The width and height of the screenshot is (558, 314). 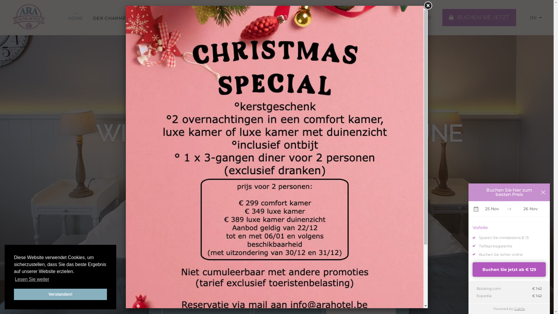 What do you see at coordinates (335, 18) in the screenshot?
I see `ARRANGEMENTS` at bounding box center [335, 18].